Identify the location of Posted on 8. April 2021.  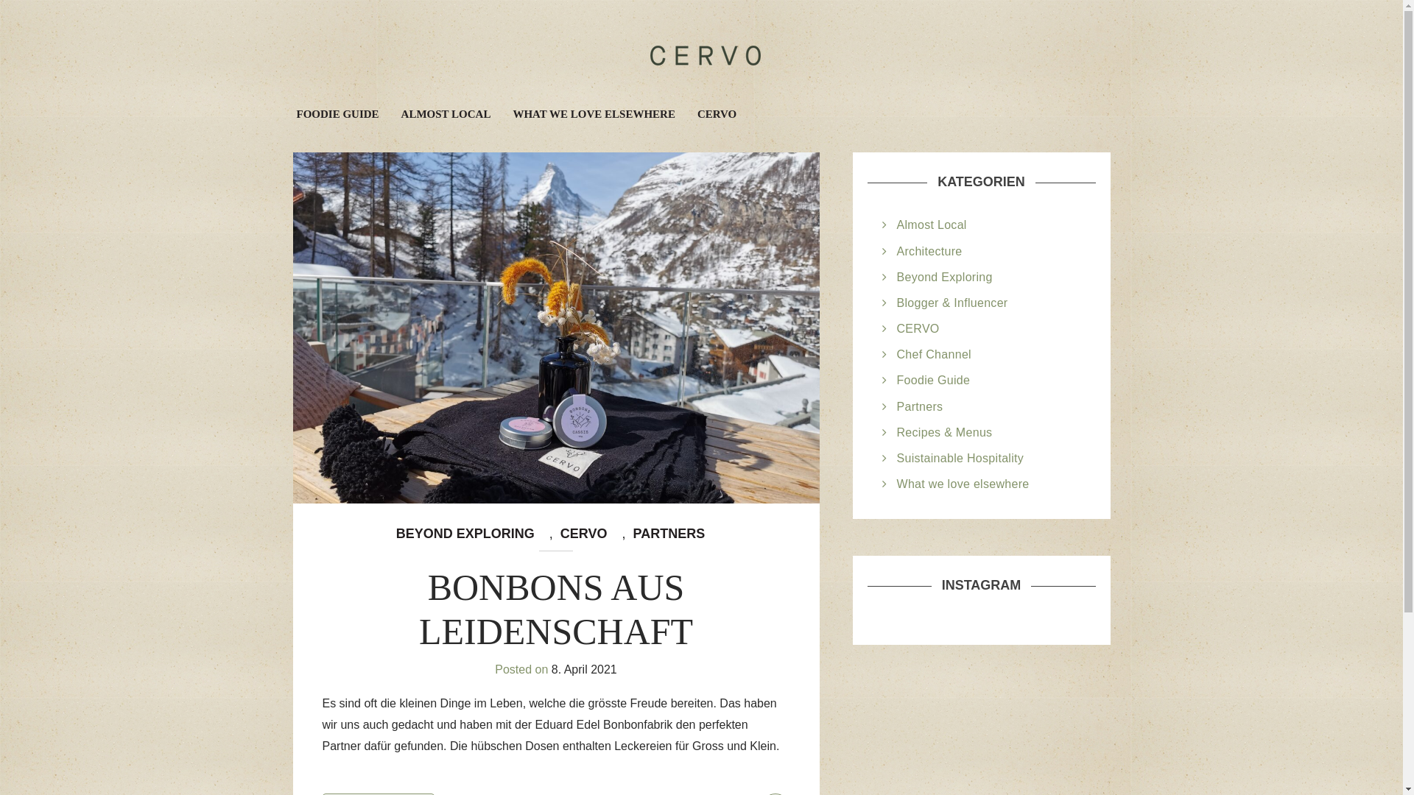
(555, 670).